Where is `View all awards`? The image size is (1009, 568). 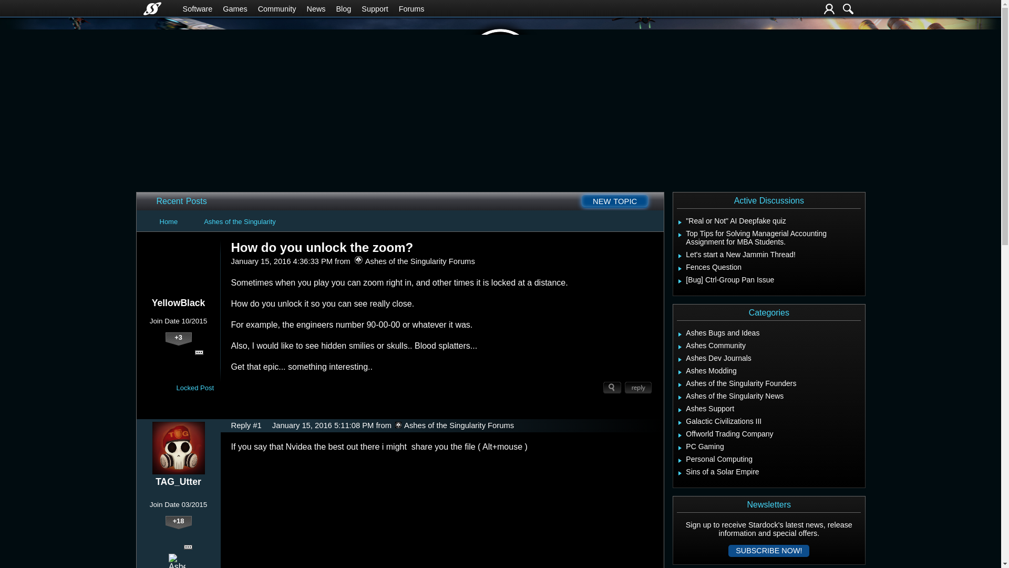 View all awards is located at coordinates (199, 352).